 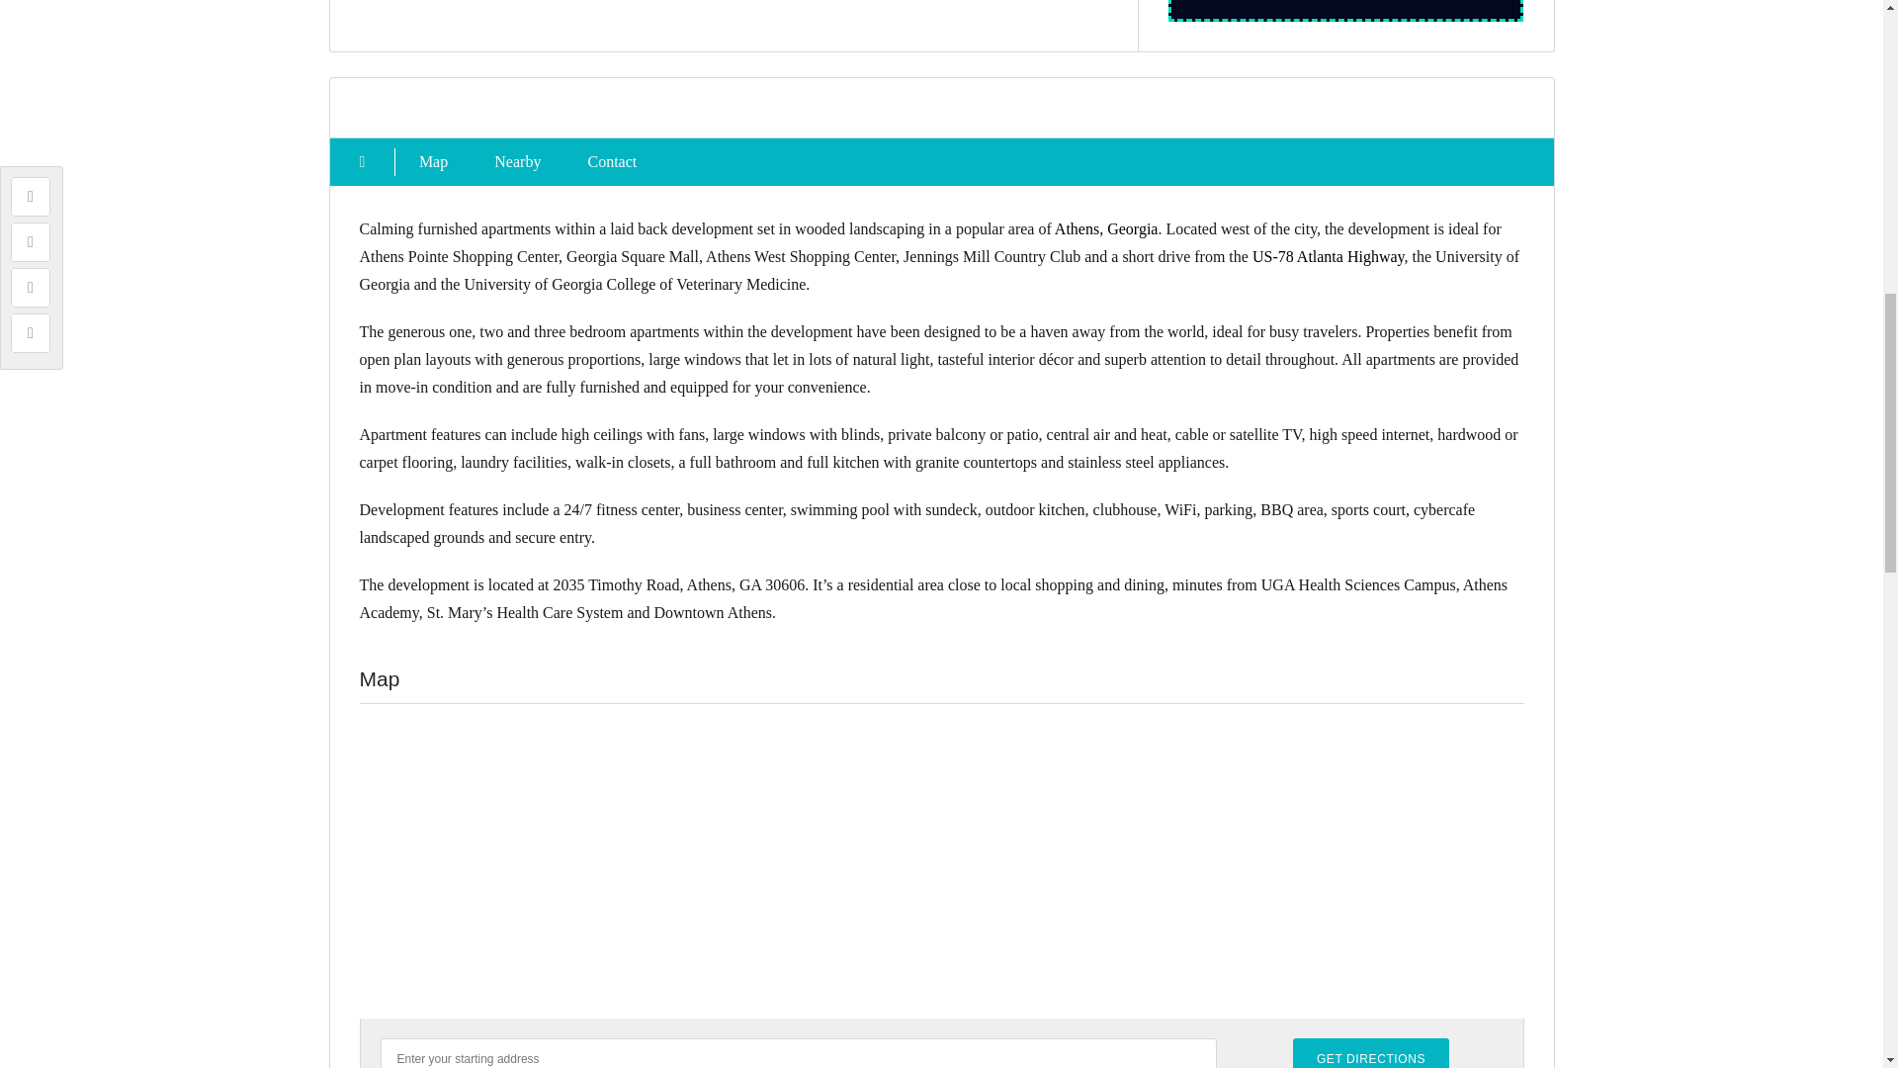 I want to click on get directions, so click(x=1370, y=1052).